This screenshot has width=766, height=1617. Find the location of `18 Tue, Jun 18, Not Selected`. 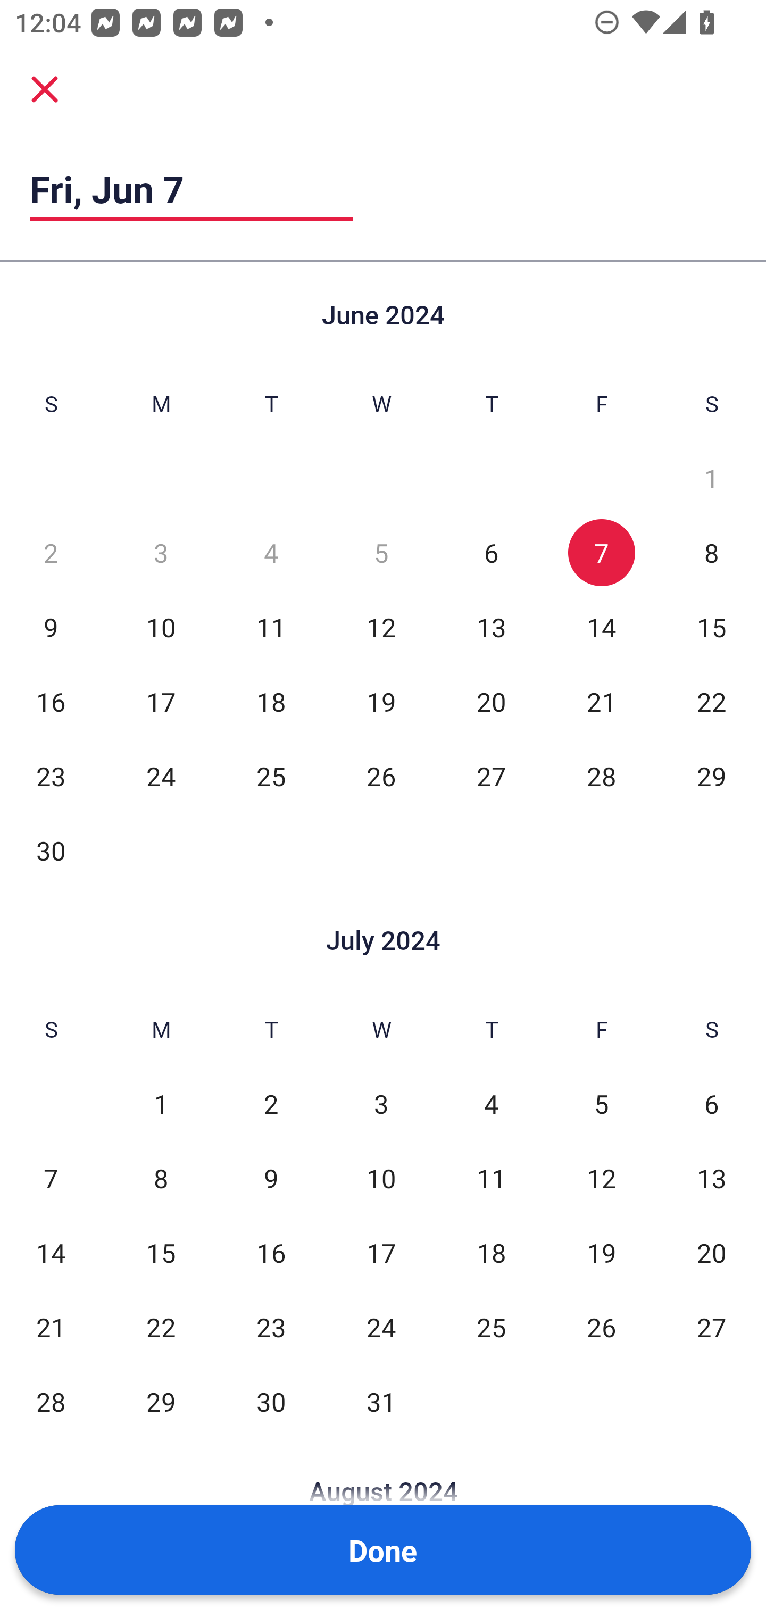

18 Tue, Jun 18, Not Selected is located at coordinates (271, 702).